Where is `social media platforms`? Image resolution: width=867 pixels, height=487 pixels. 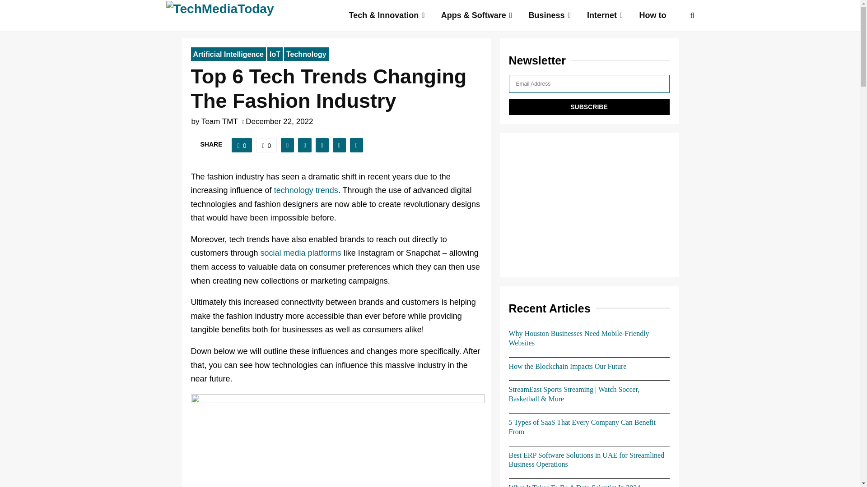 social media platforms is located at coordinates (301, 253).